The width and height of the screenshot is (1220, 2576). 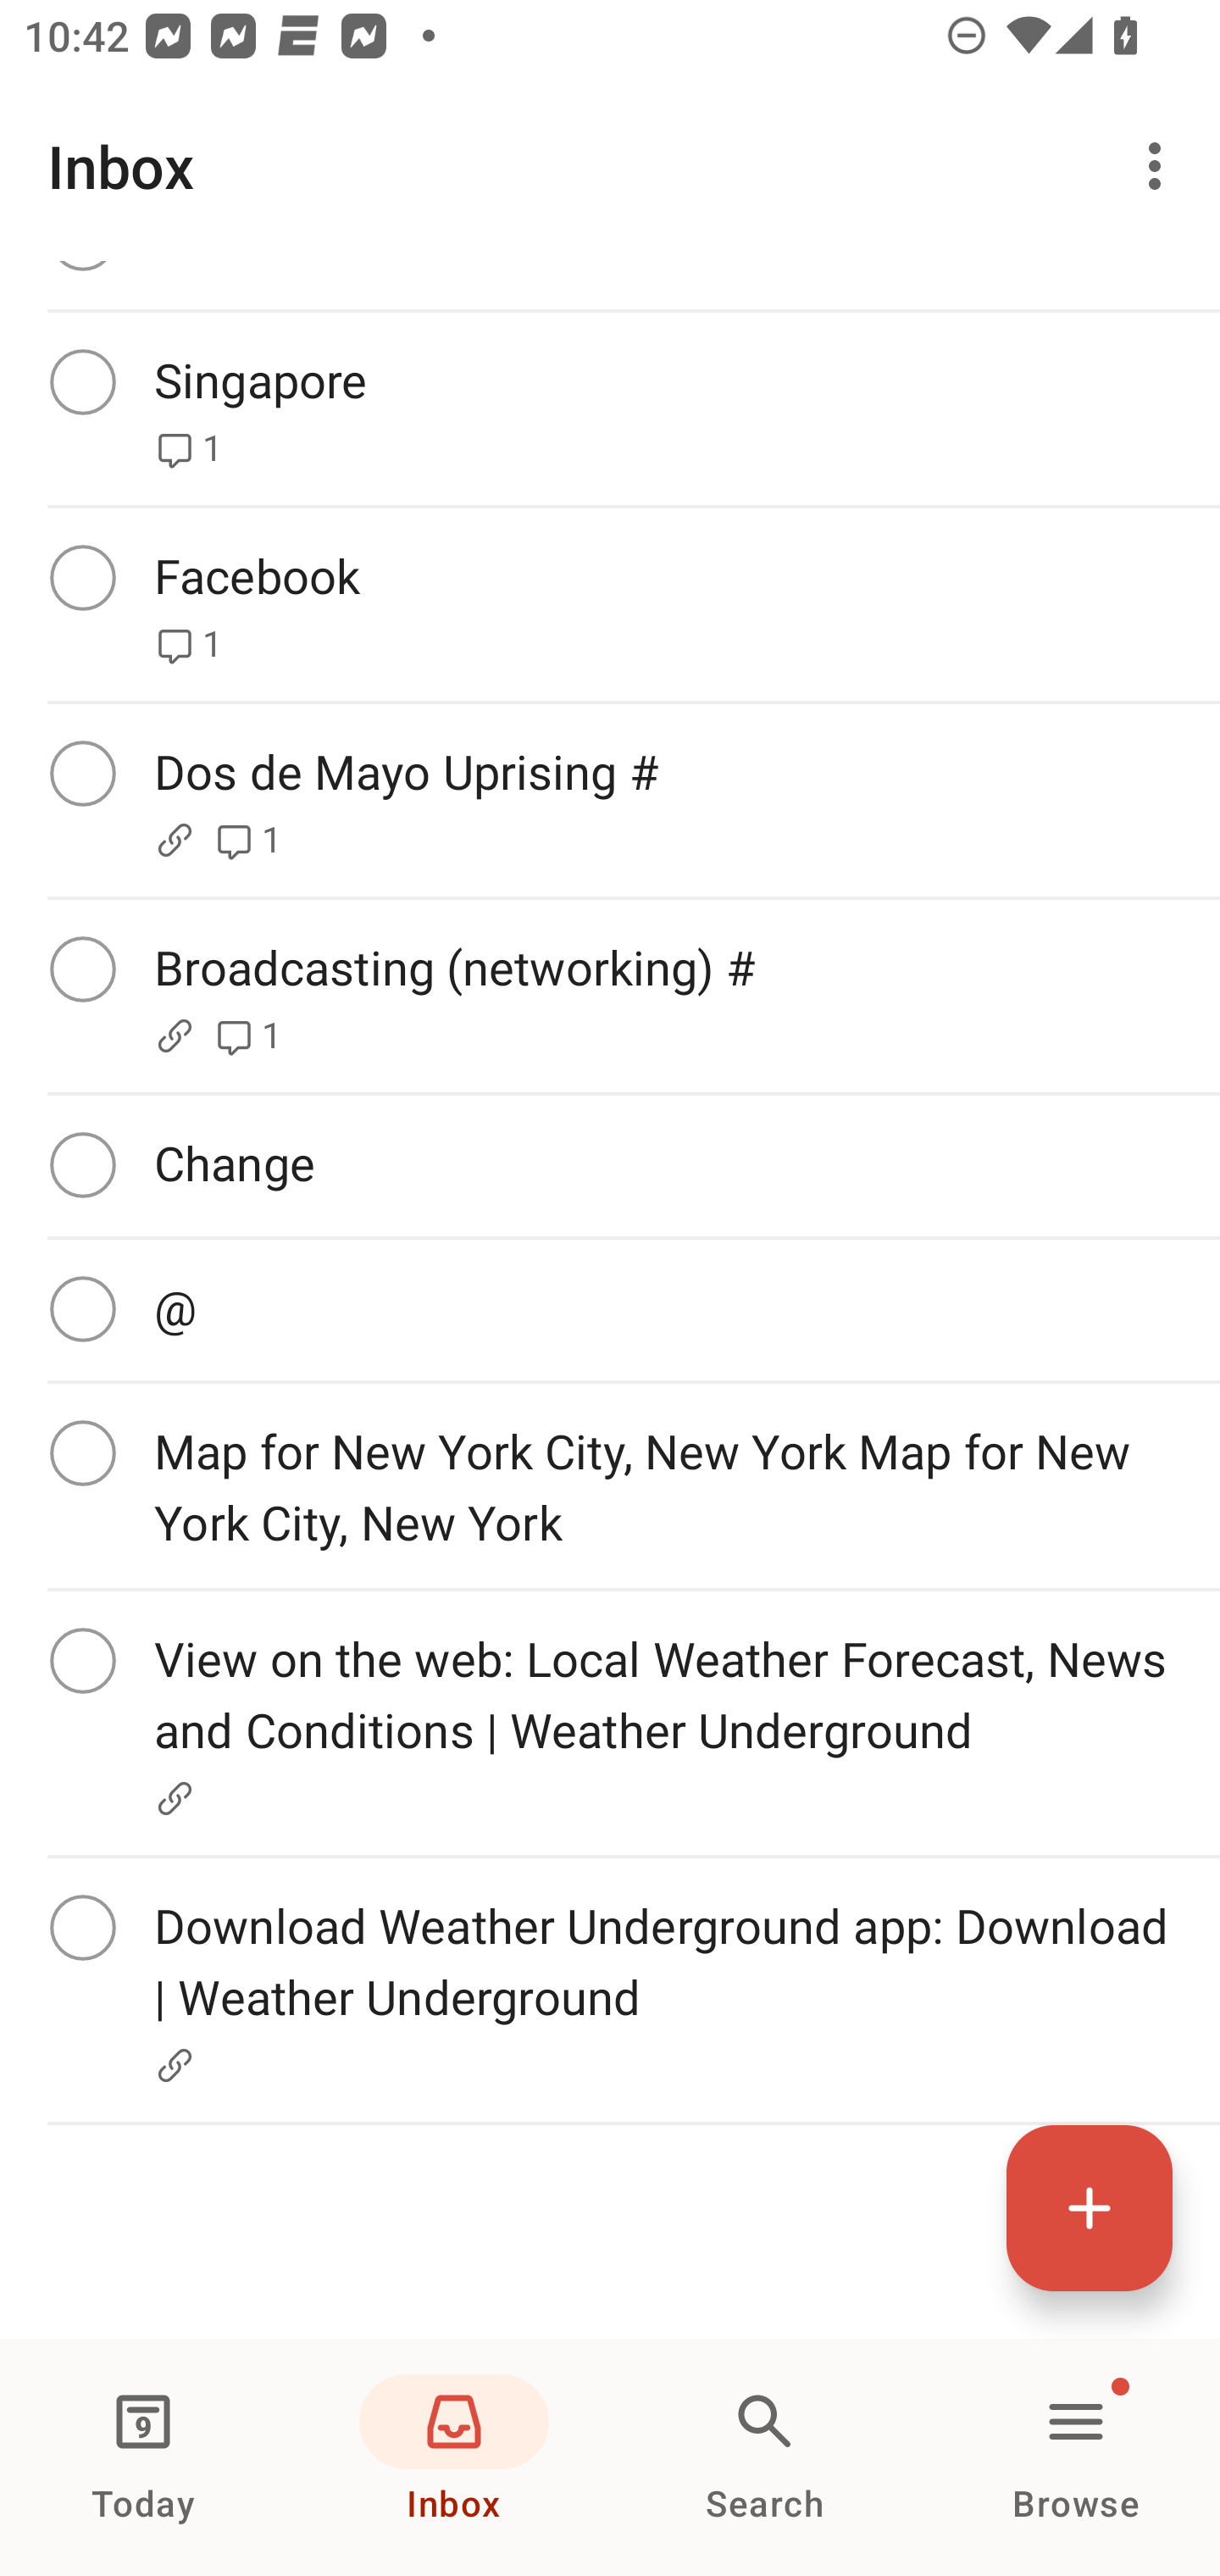 What do you see at coordinates (82, 1452) in the screenshot?
I see `Complete` at bounding box center [82, 1452].